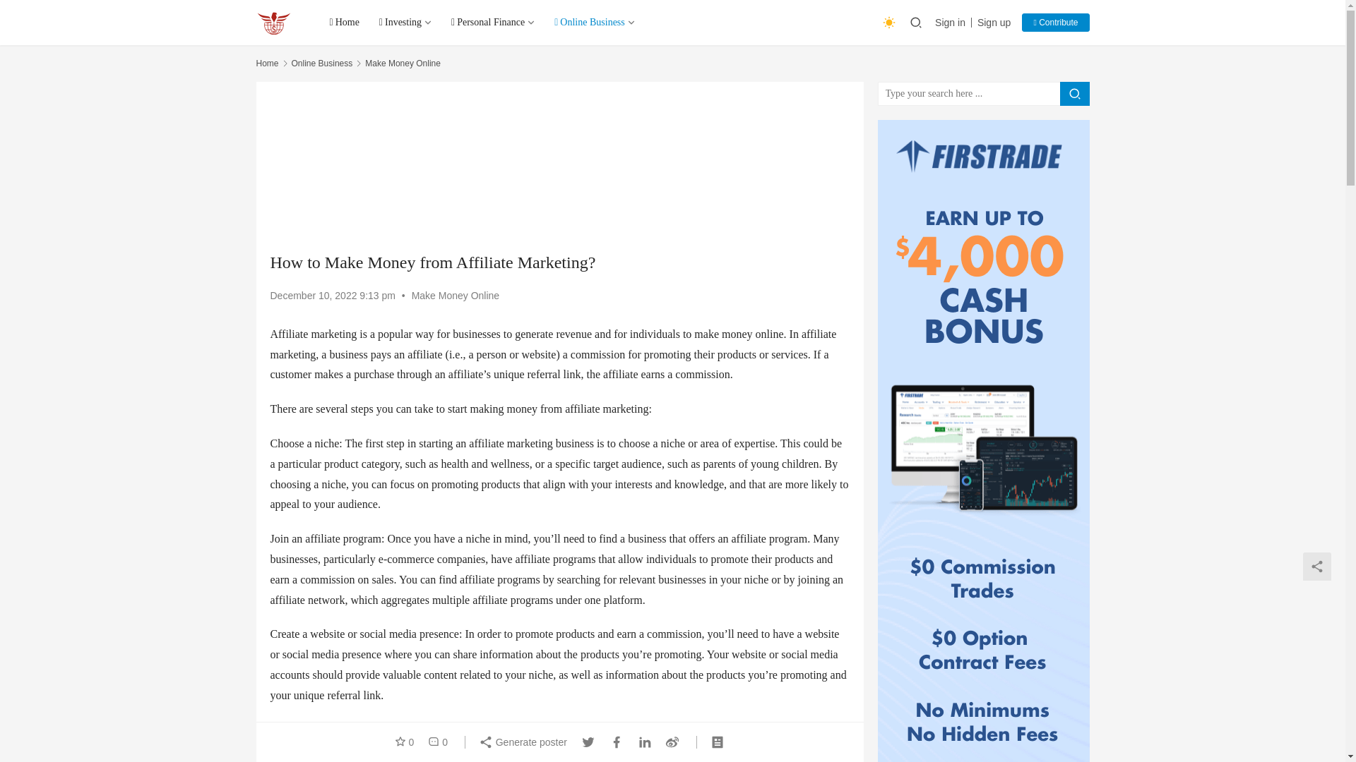  I want to click on Home, so click(267, 64).